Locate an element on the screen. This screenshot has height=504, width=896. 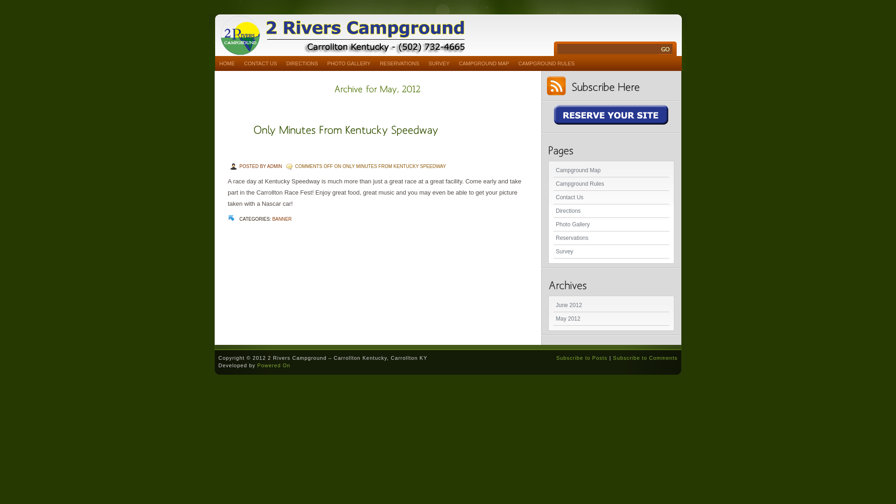
Permanent Link to Only Minutes From Kentucky Speedway is located at coordinates (346, 129).